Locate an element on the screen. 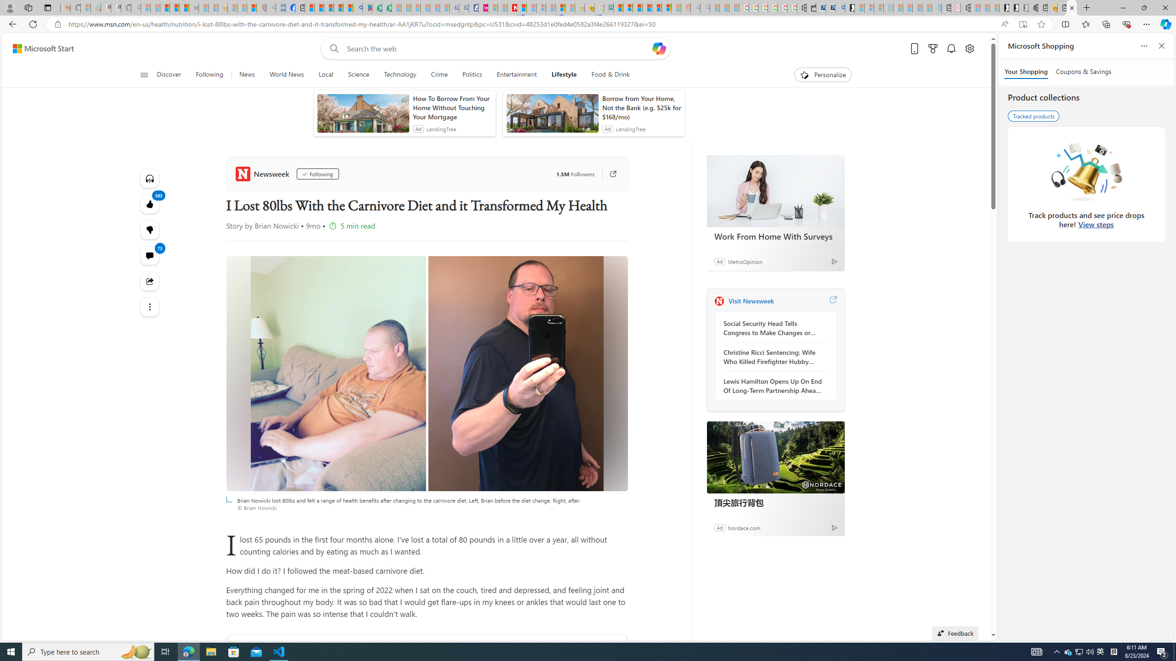 This screenshot has width=1176, height=661. anim-content is located at coordinates (552, 117).